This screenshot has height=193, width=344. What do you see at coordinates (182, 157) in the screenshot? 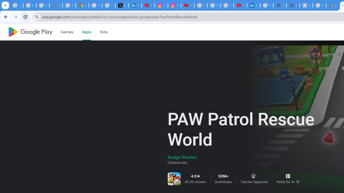
I see `Budge Studios` at bounding box center [182, 157].